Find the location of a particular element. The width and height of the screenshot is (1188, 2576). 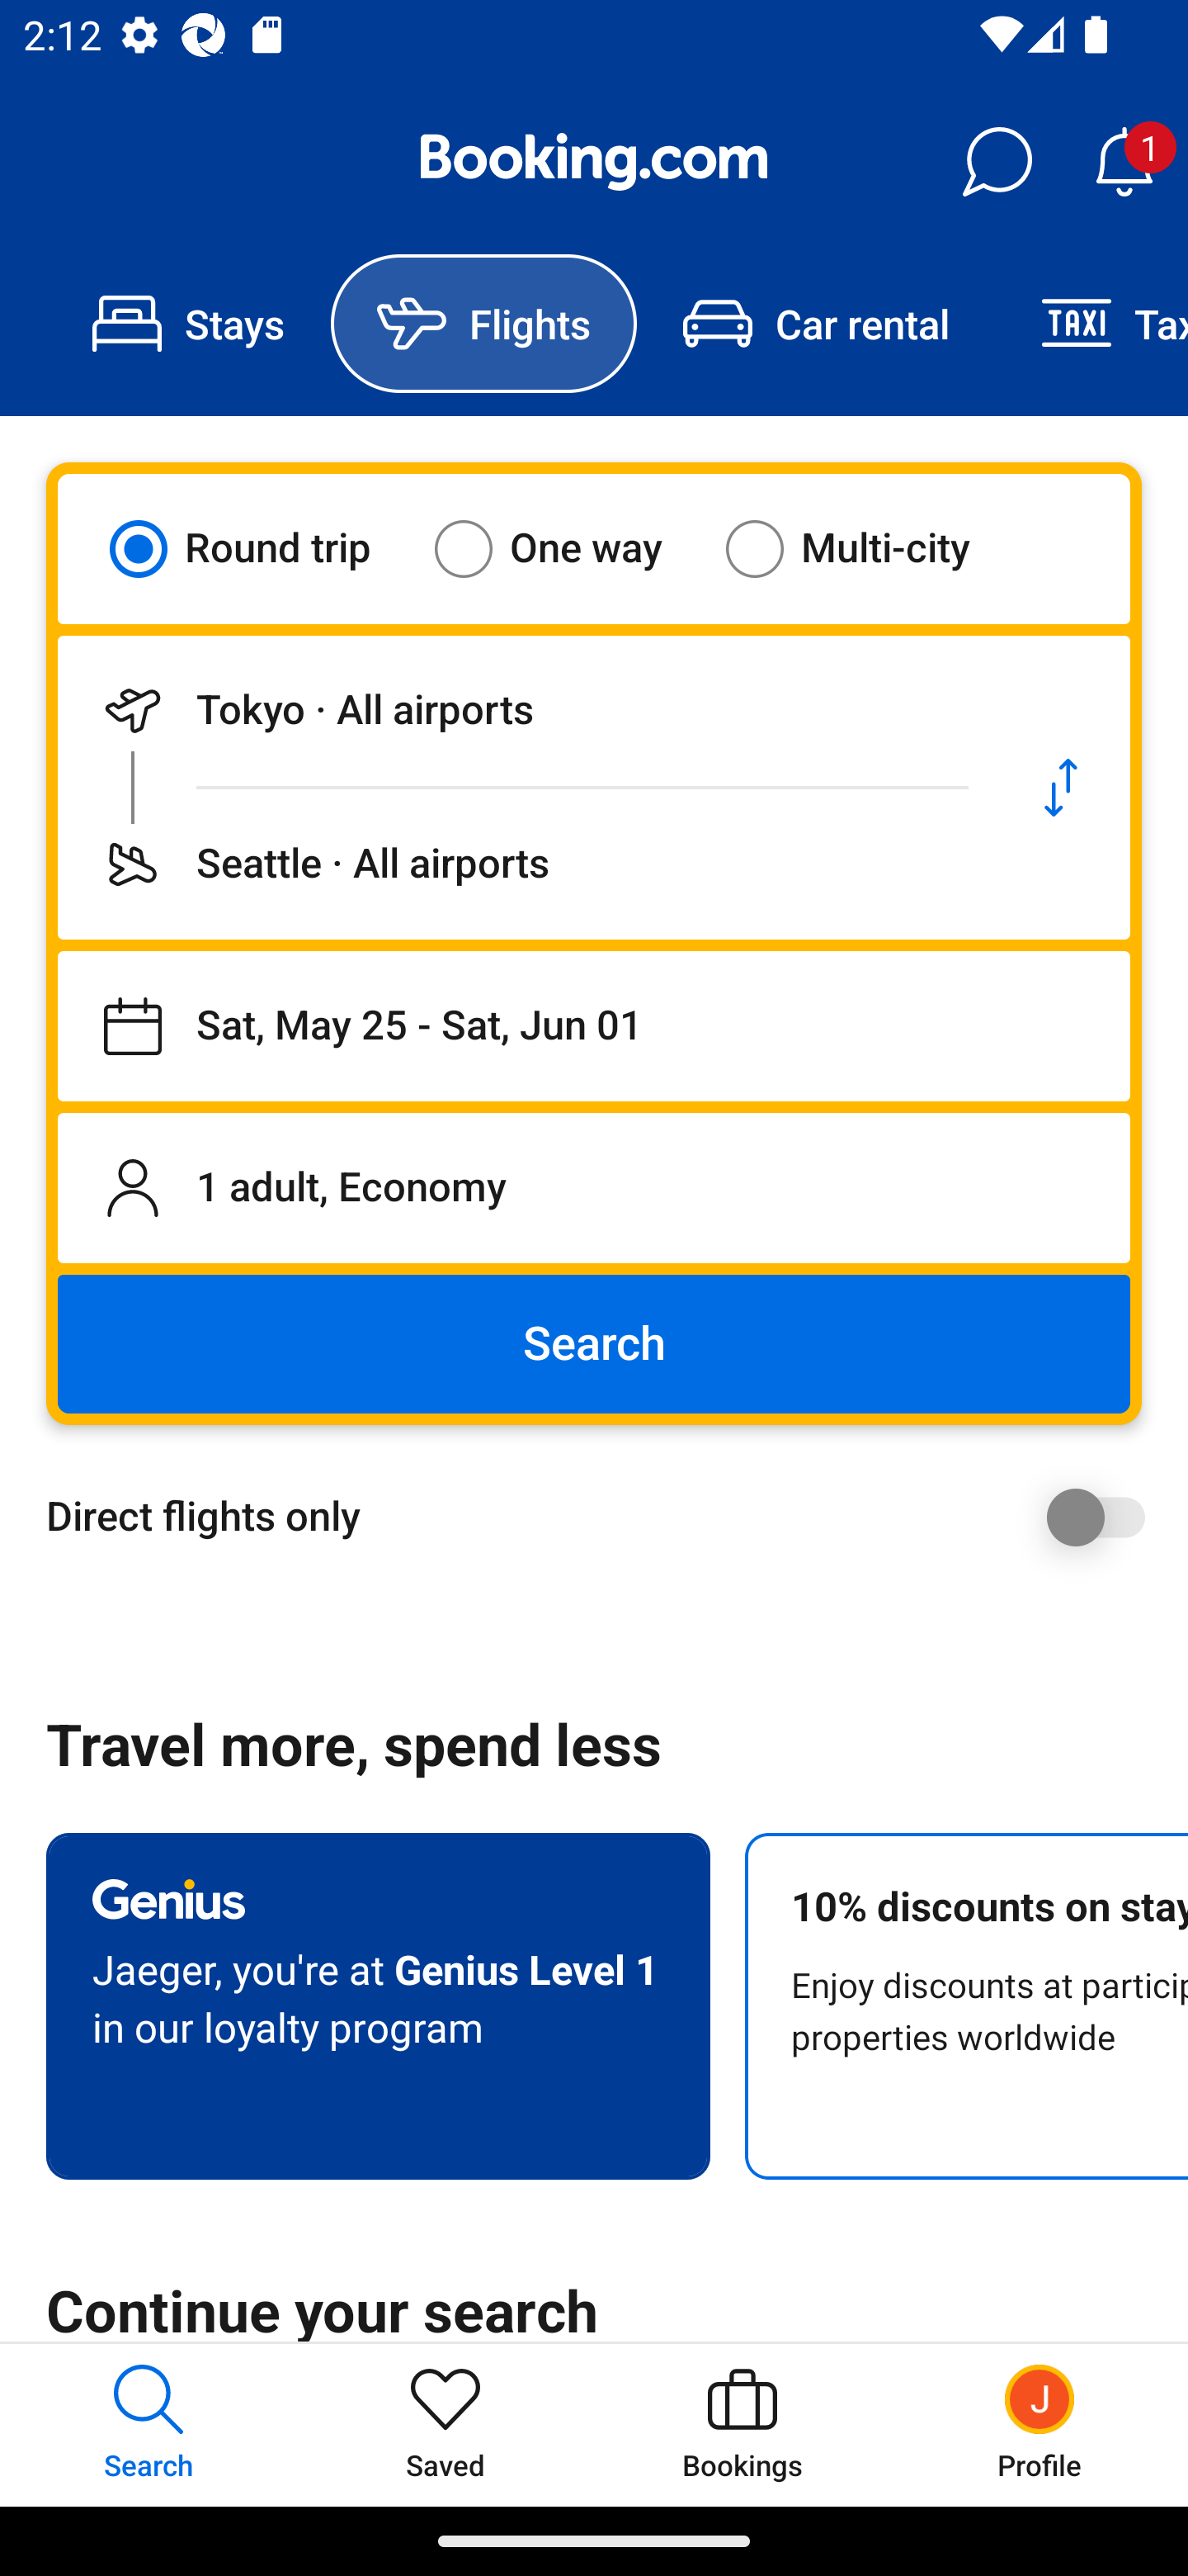

Swap departure location and destination is located at coordinates (1061, 788).